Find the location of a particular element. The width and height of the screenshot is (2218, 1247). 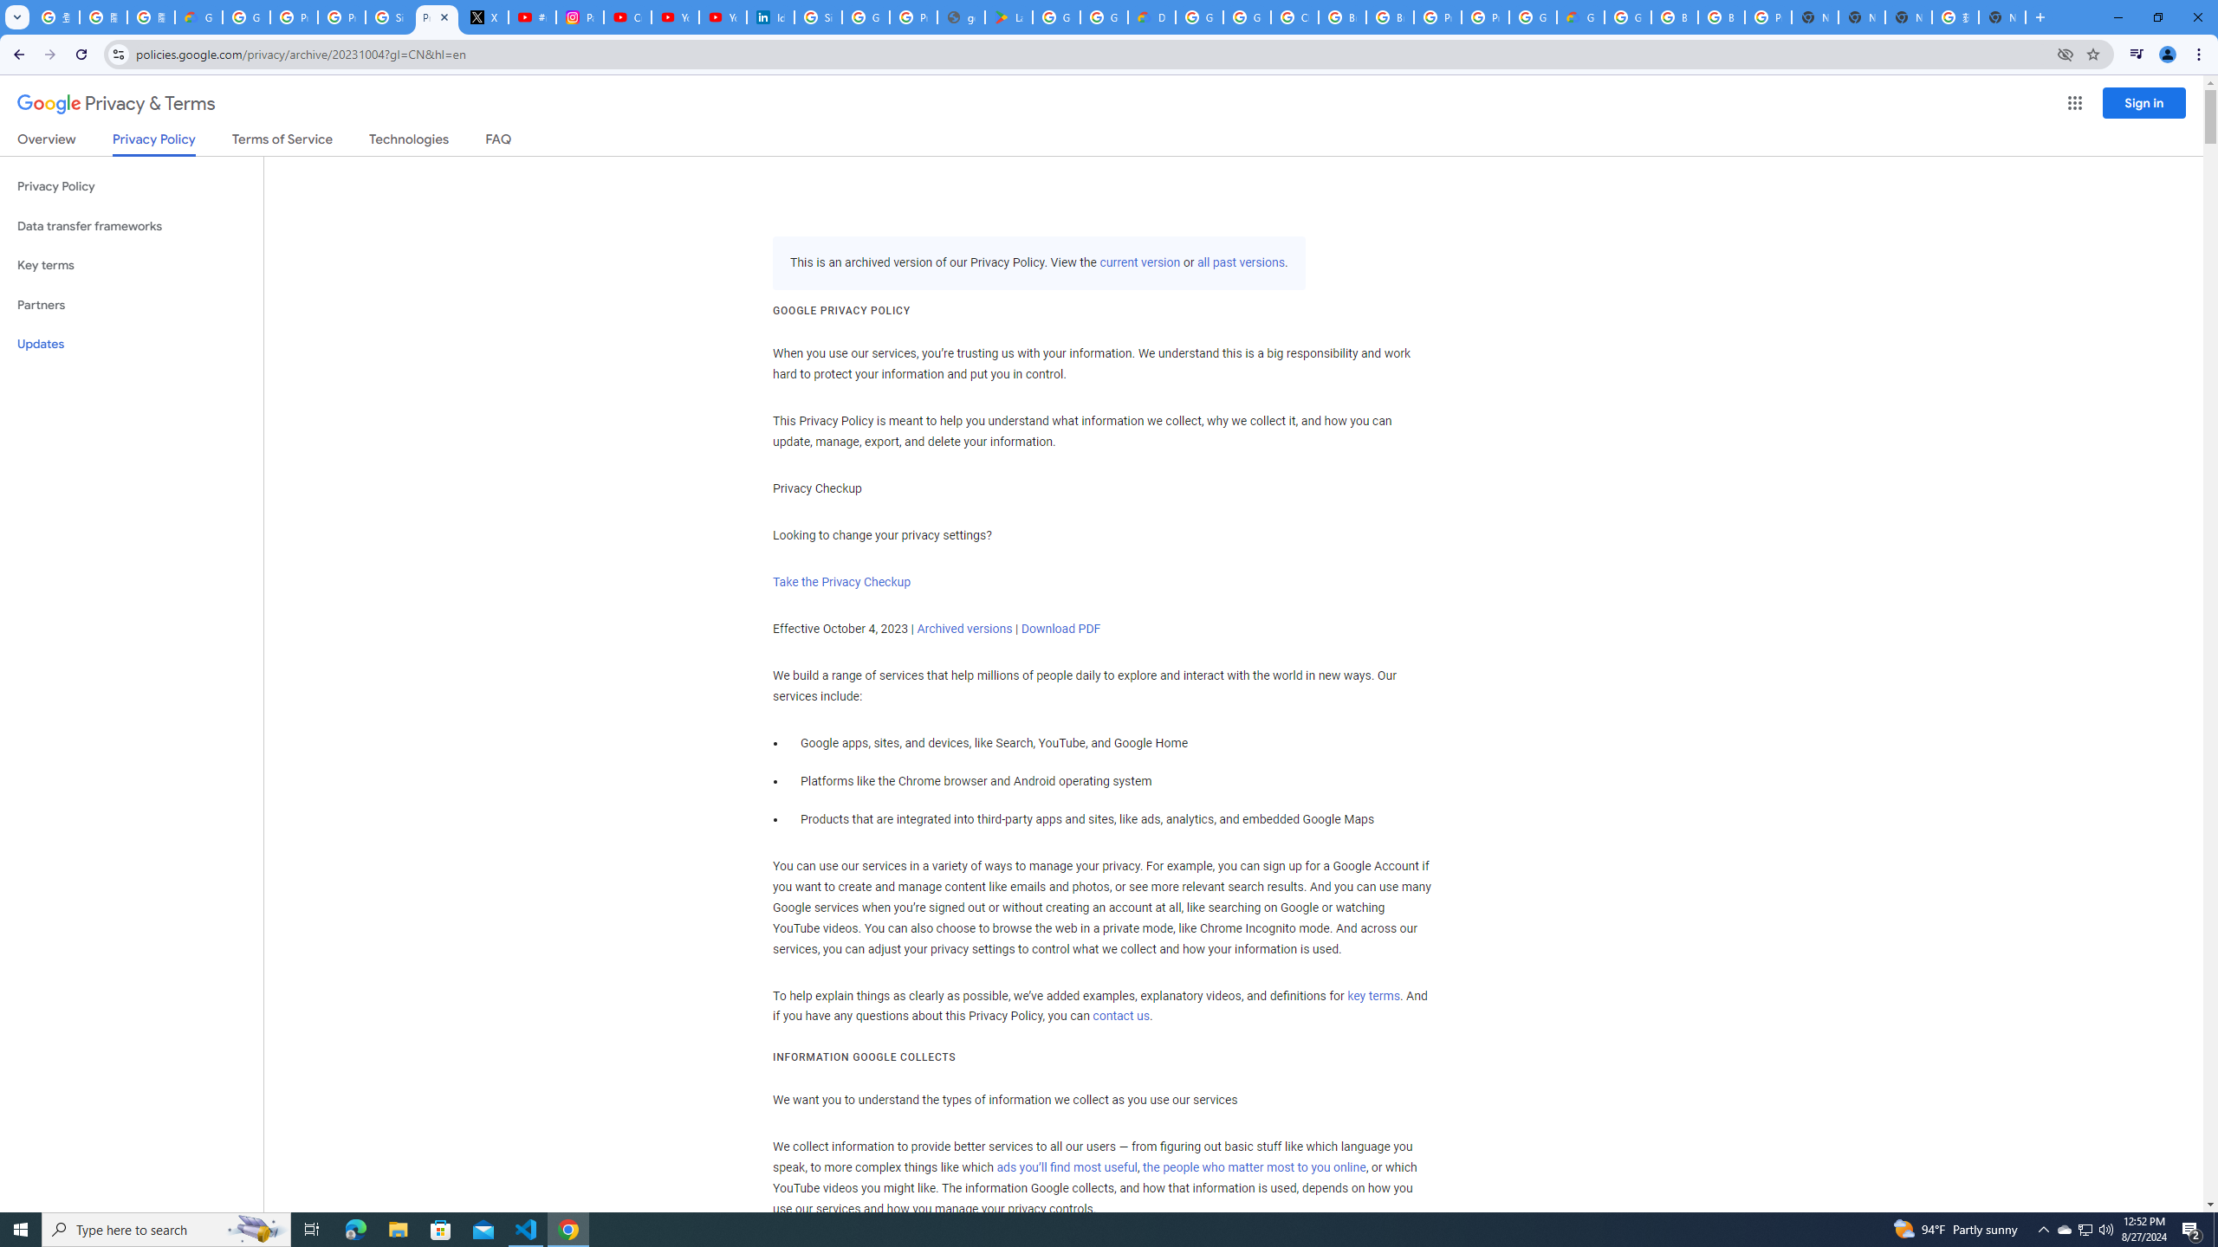

Download PDF is located at coordinates (1060, 629).